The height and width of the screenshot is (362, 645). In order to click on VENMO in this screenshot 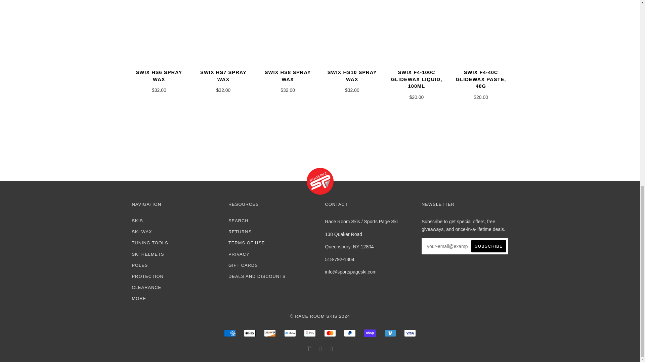, I will do `click(390, 333)`.